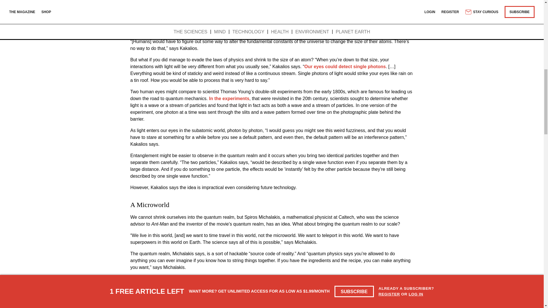 This screenshot has width=548, height=308. I want to click on In the experiments, so click(229, 98).